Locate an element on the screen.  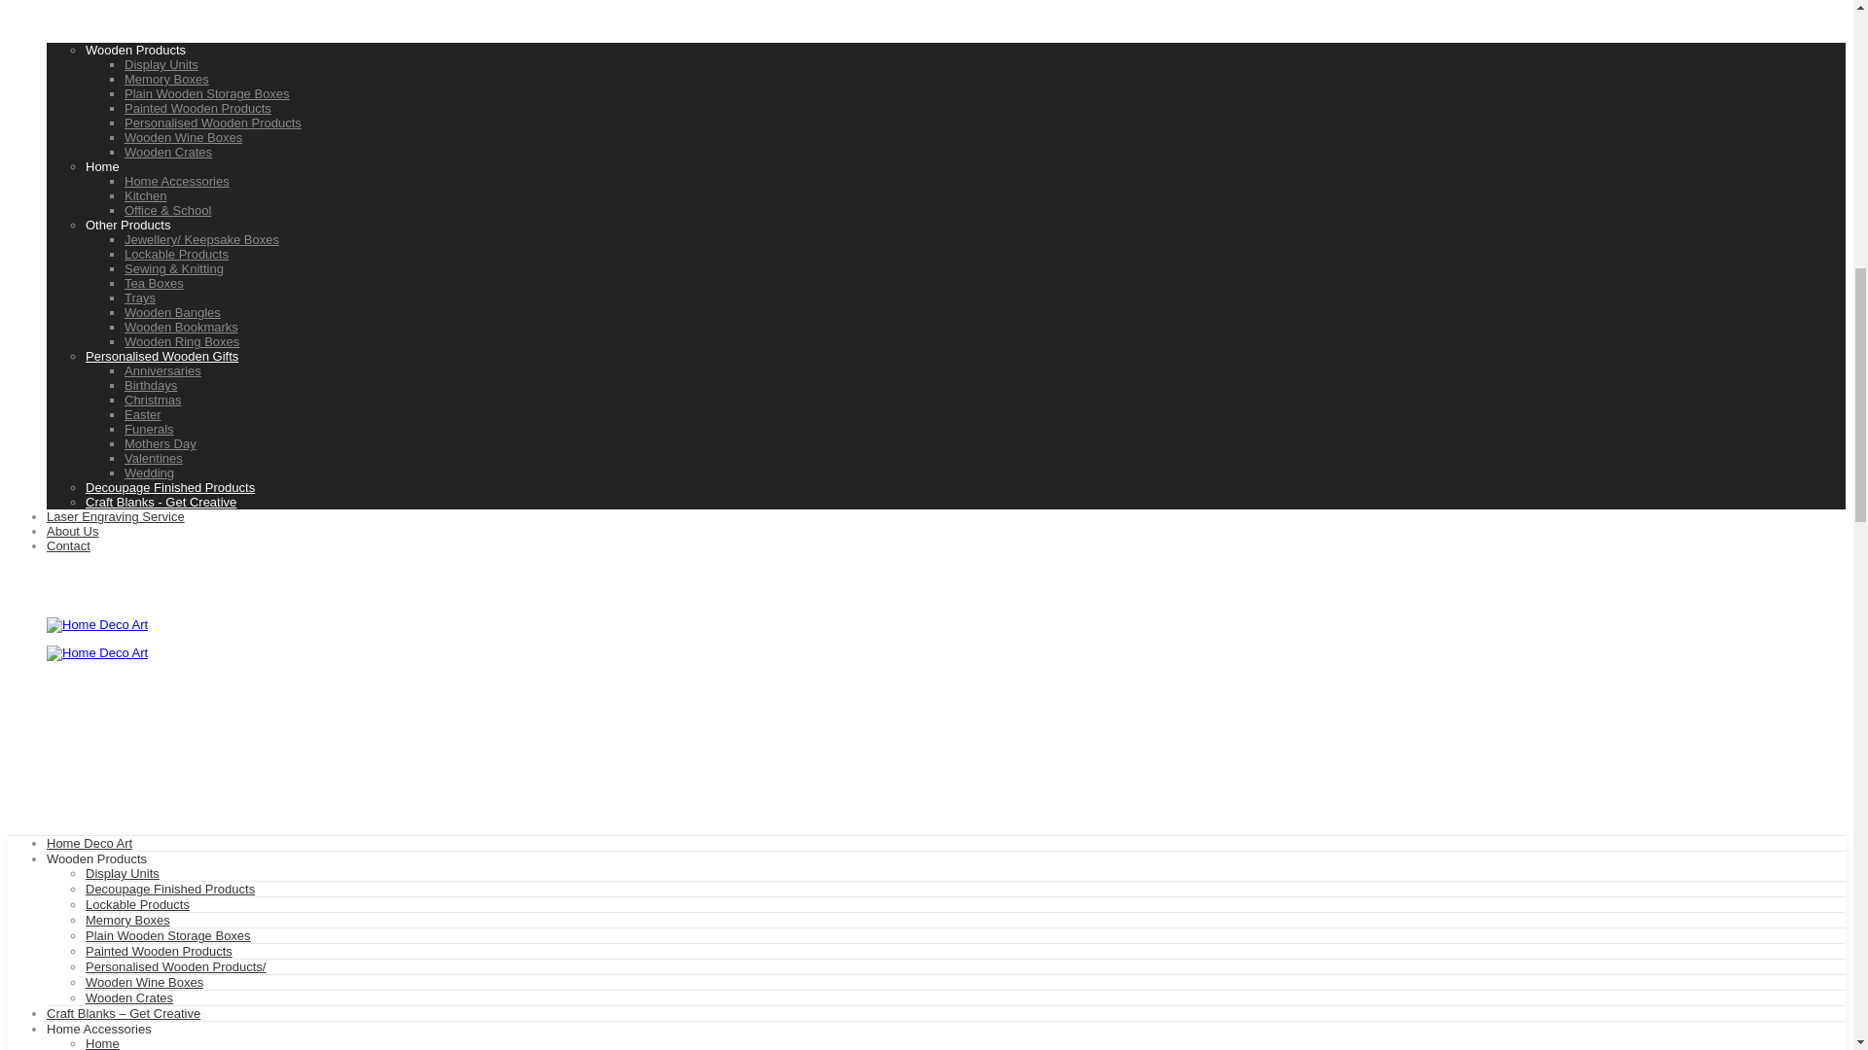
Personalised Wooden Products is located at coordinates (212, 122).